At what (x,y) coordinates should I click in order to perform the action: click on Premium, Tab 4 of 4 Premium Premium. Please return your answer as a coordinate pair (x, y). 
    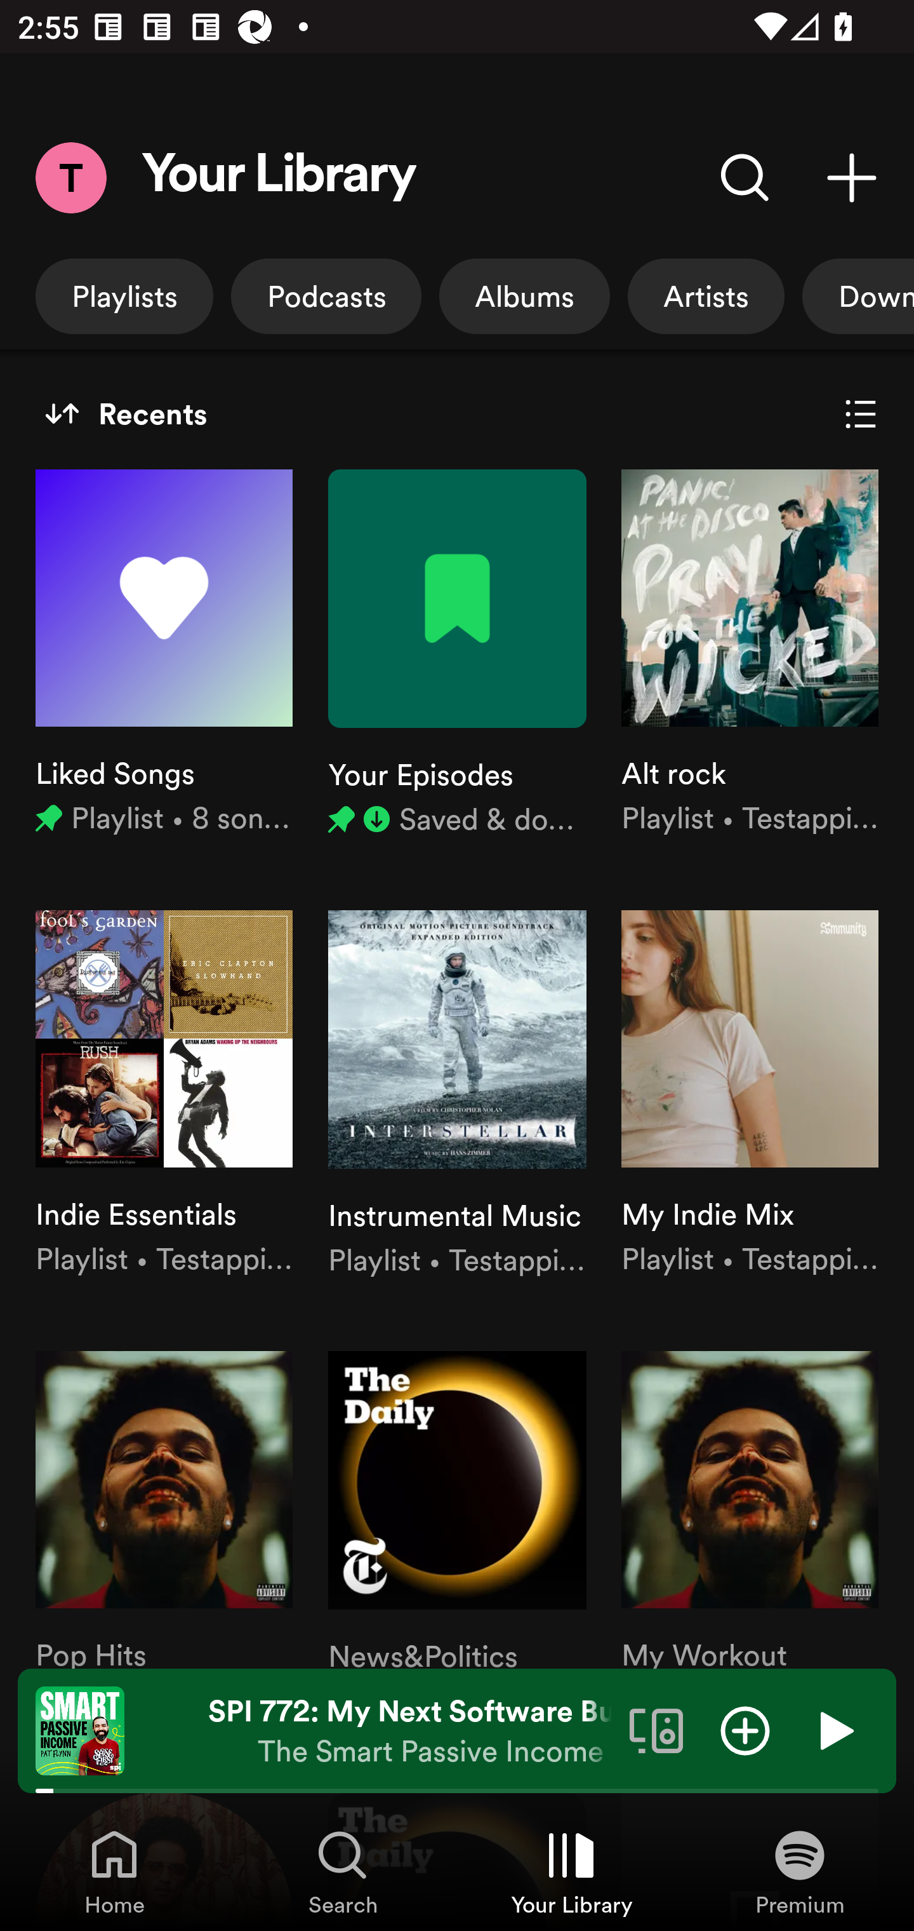
    Looking at the image, I should click on (800, 1871).